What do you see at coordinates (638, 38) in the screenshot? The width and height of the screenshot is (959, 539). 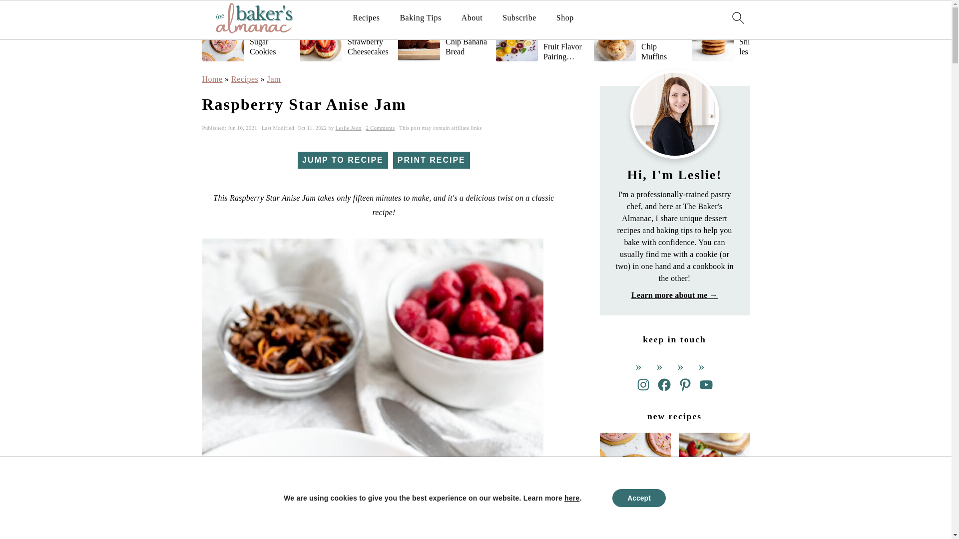 I see `Strawberry Chocolate Chip Muffins` at bounding box center [638, 38].